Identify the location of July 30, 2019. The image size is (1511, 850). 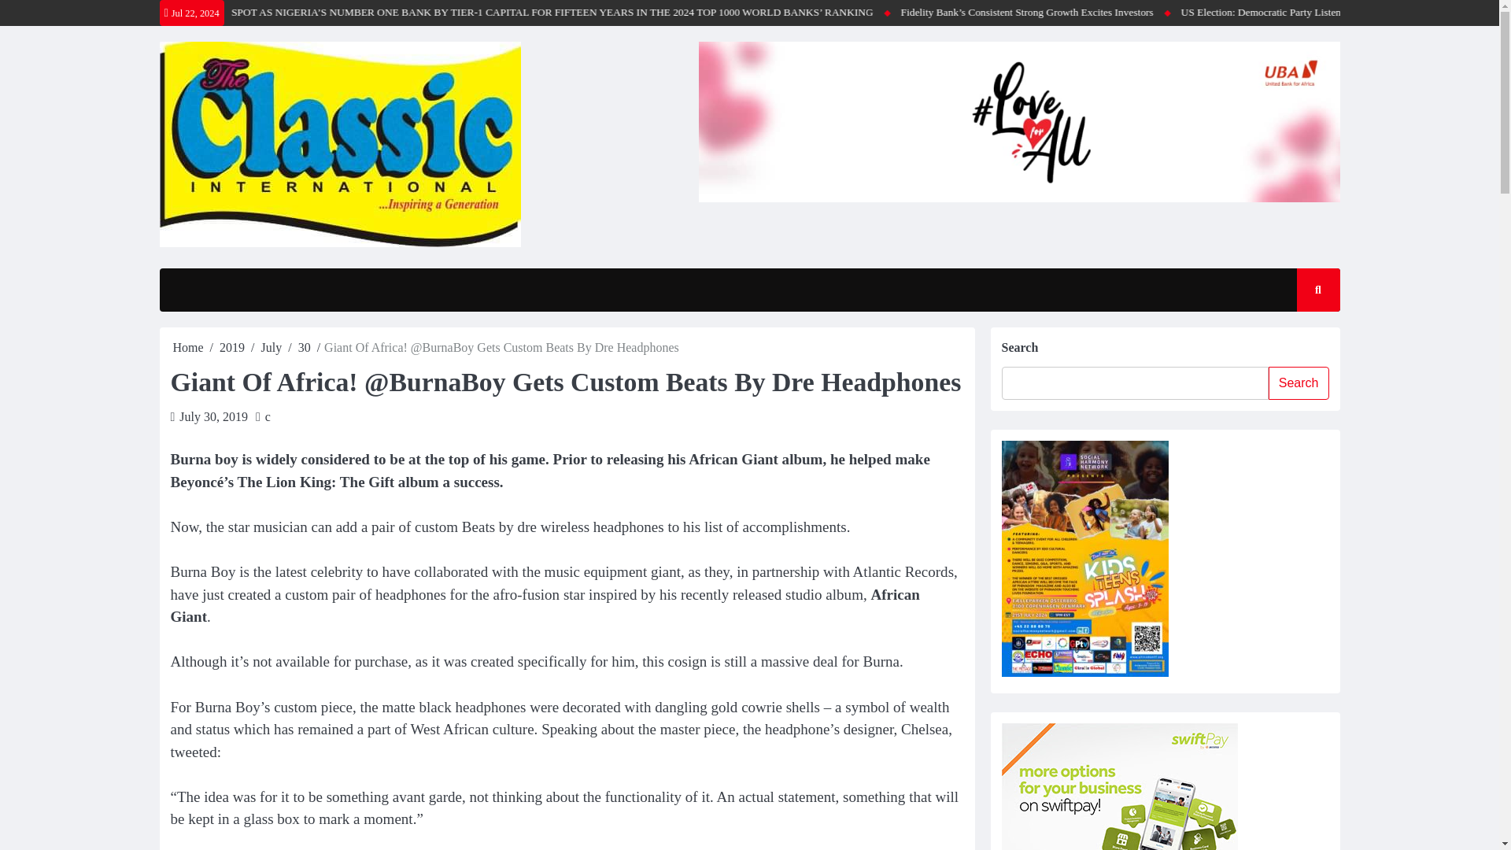
(213, 416).